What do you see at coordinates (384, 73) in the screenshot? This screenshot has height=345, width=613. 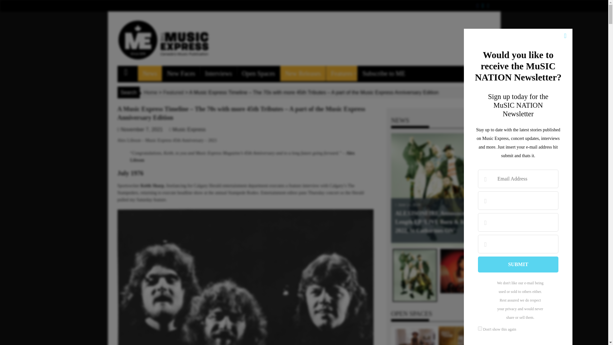 I see `Subscribe to ME` at bounding box center [384, 73].